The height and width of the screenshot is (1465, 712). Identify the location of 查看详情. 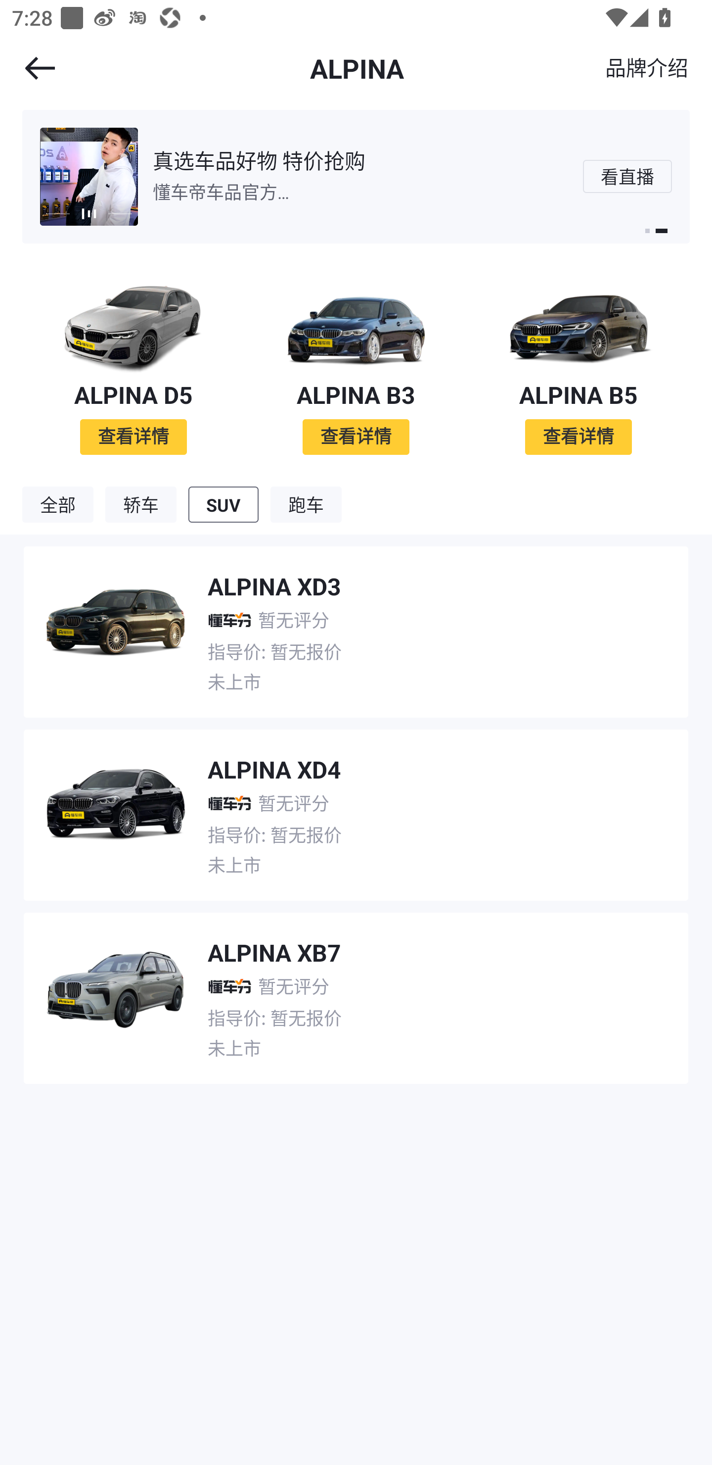
(578, 437).